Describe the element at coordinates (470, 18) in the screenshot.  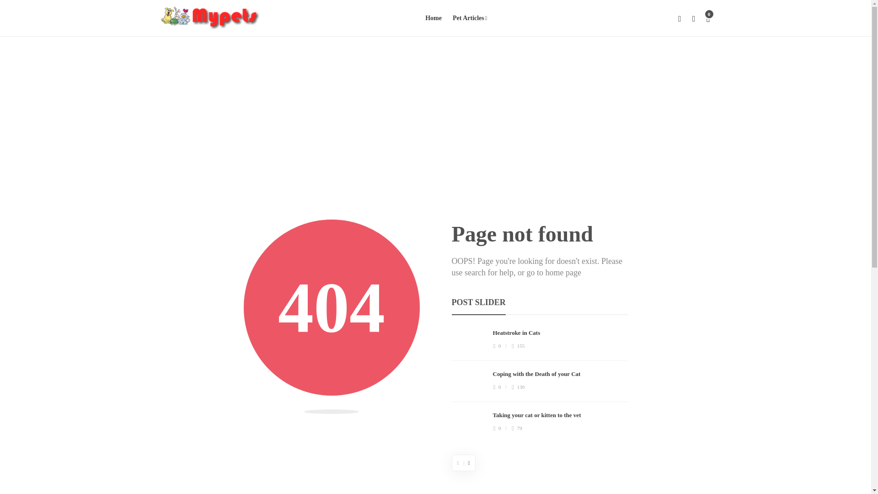
I see `Pet Articles` at that location.